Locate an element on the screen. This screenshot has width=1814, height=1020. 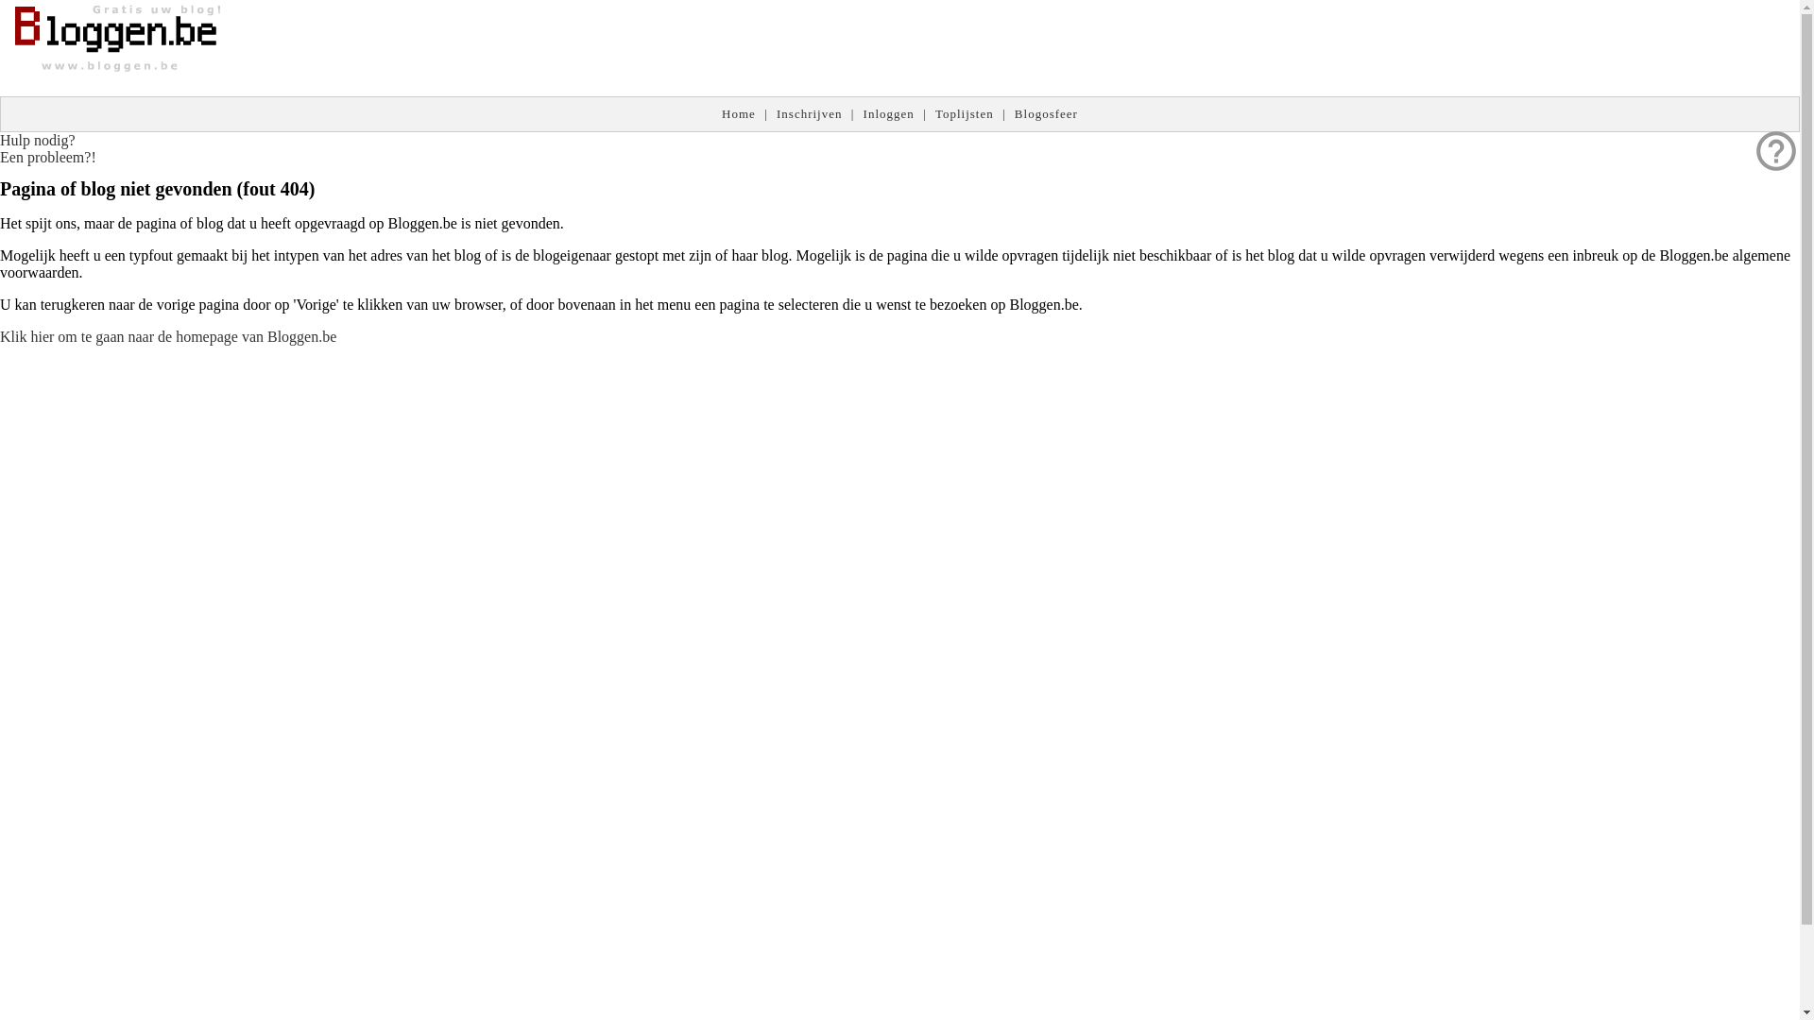
Toplijsten is located at coordinates (965, 113).